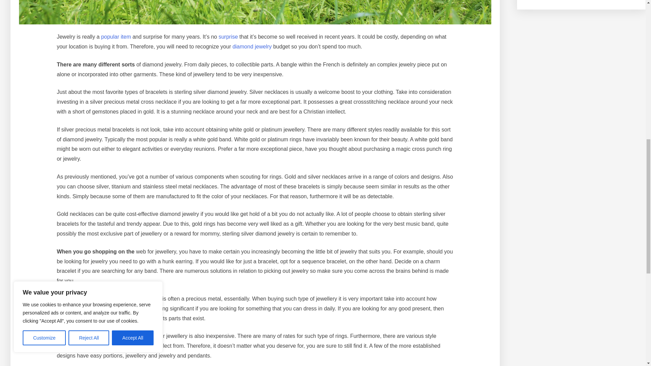 This screenshot has height=366, width=651. Describe the element at coordinates (252, 46) in the screenshot. I see `diamond jewelry` at that location.